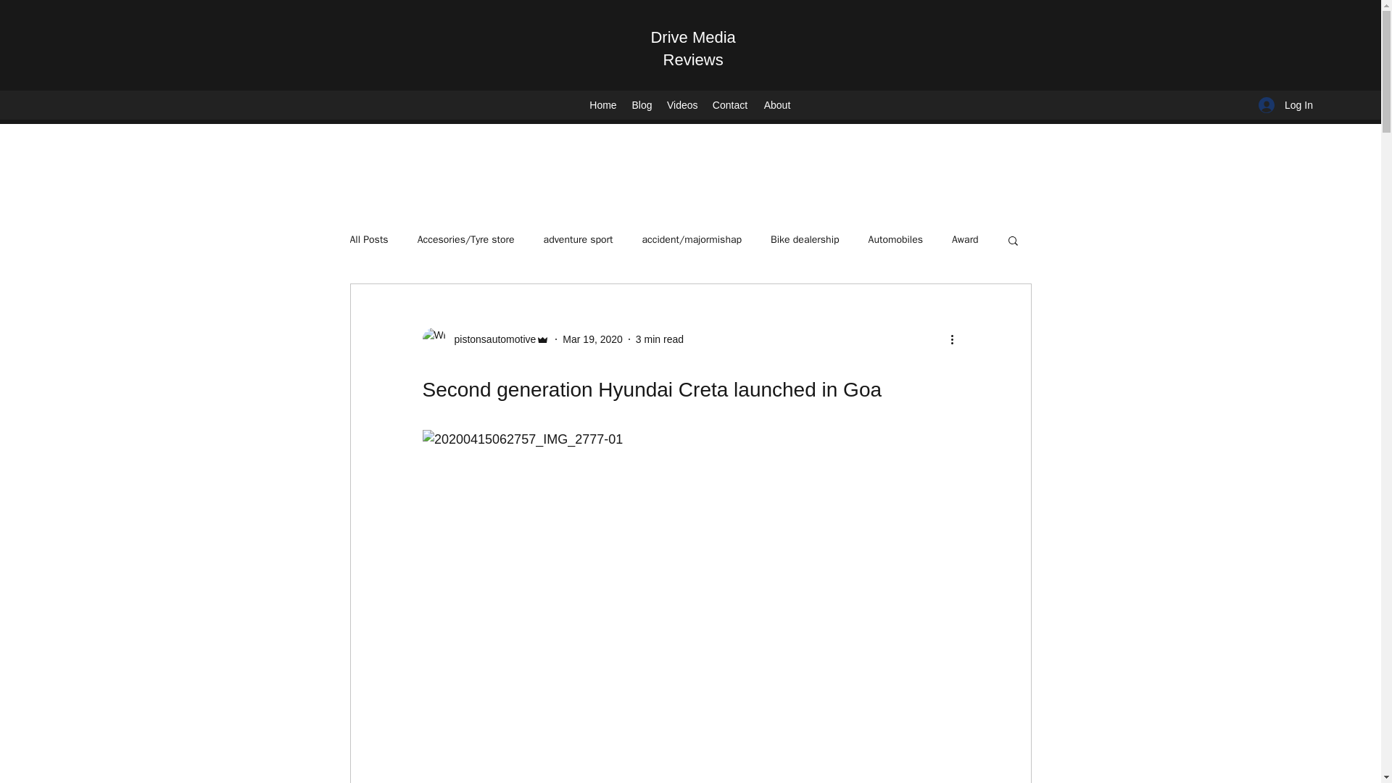 The width and height of the screenshot is (1392, 783). Describe the element at coordinates (660, 339) in the screenshot. I see `3 min read` at that location.